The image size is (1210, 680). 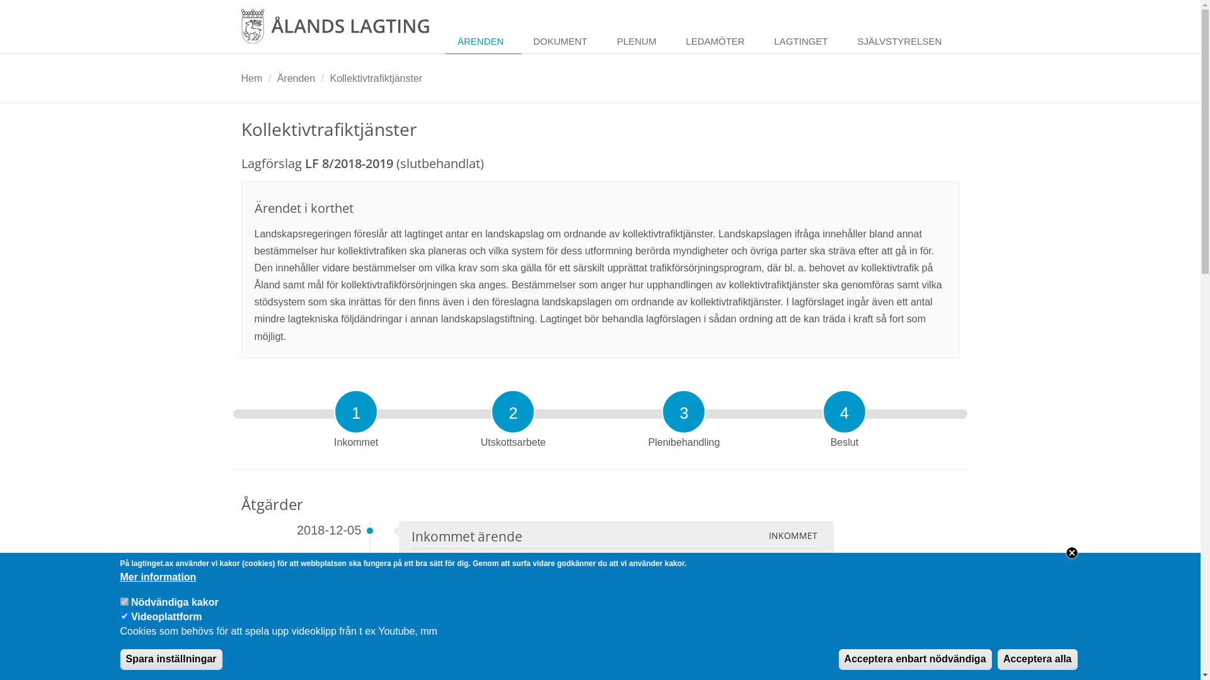 I want to click on 2, so click(x=513, y=412).